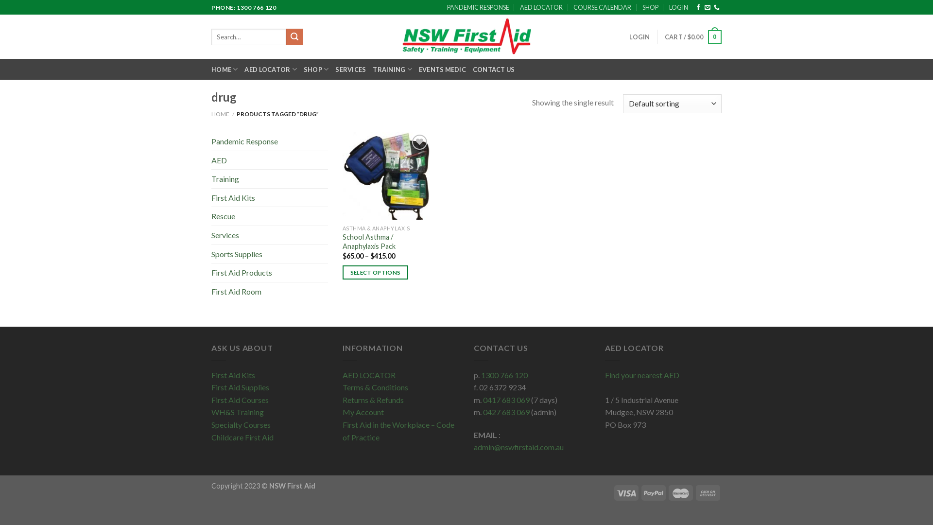  I want to click on SERVICES, so click(351, 70).